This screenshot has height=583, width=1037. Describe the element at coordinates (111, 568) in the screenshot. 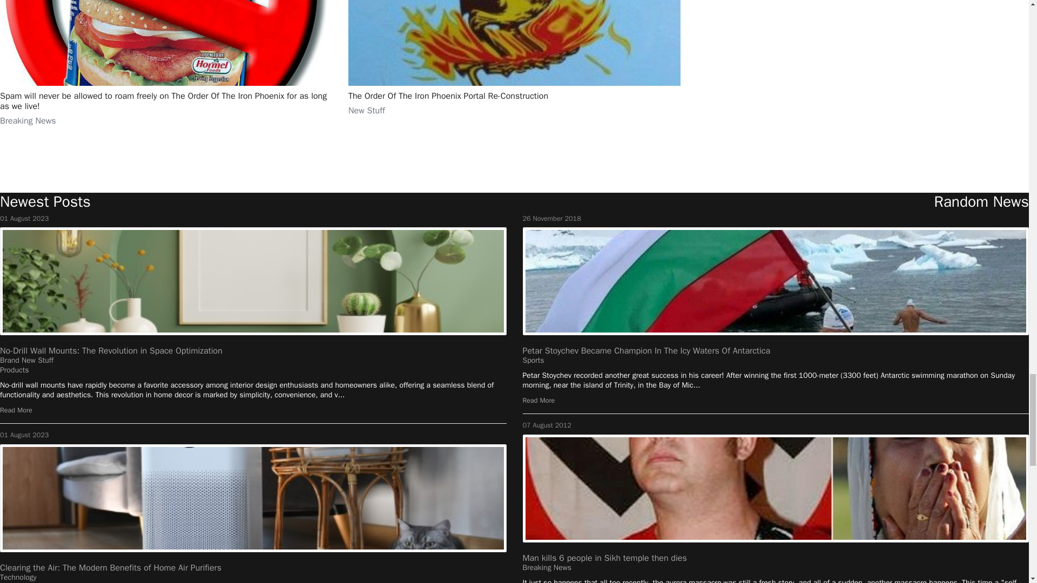

I see `Clearing the Air: The Modern Benefits of Home Air Purifiers` at that location.